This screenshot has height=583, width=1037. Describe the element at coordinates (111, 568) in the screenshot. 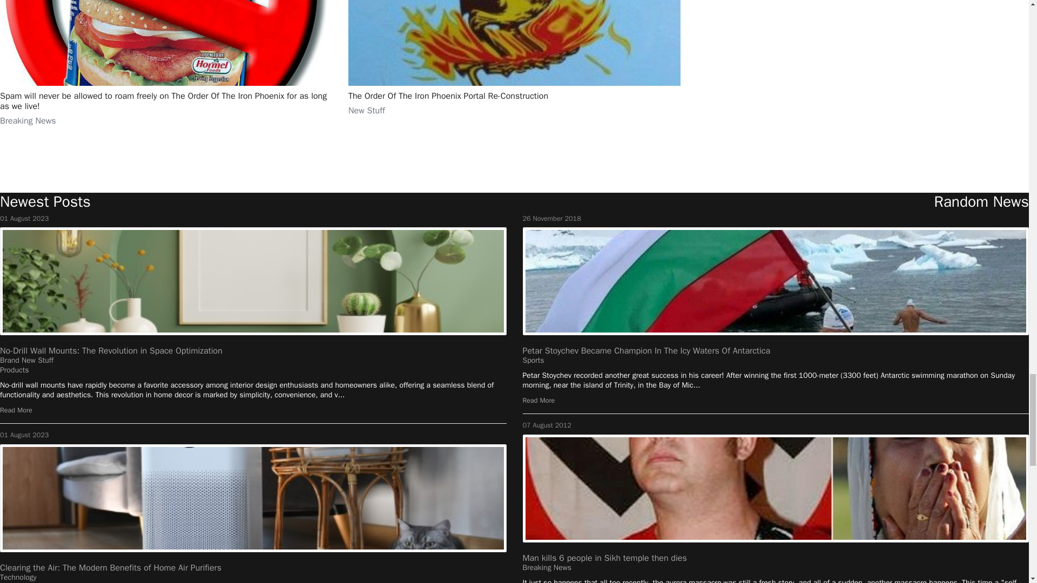

I see `Clearing the Air: The Modern Benefits of Home Air Purifiers` at that location.